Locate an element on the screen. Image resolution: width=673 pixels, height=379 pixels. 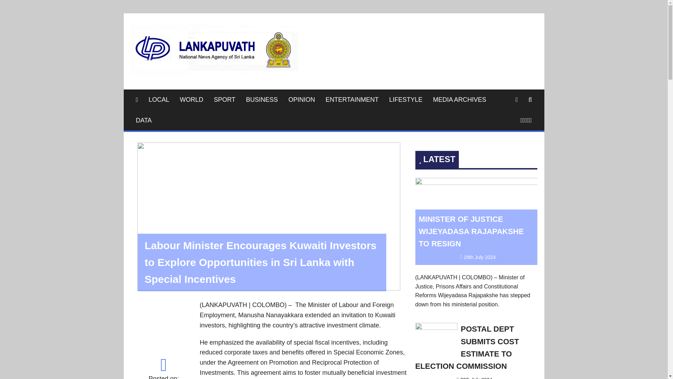
SPORT is located at coordinates (225, 100).